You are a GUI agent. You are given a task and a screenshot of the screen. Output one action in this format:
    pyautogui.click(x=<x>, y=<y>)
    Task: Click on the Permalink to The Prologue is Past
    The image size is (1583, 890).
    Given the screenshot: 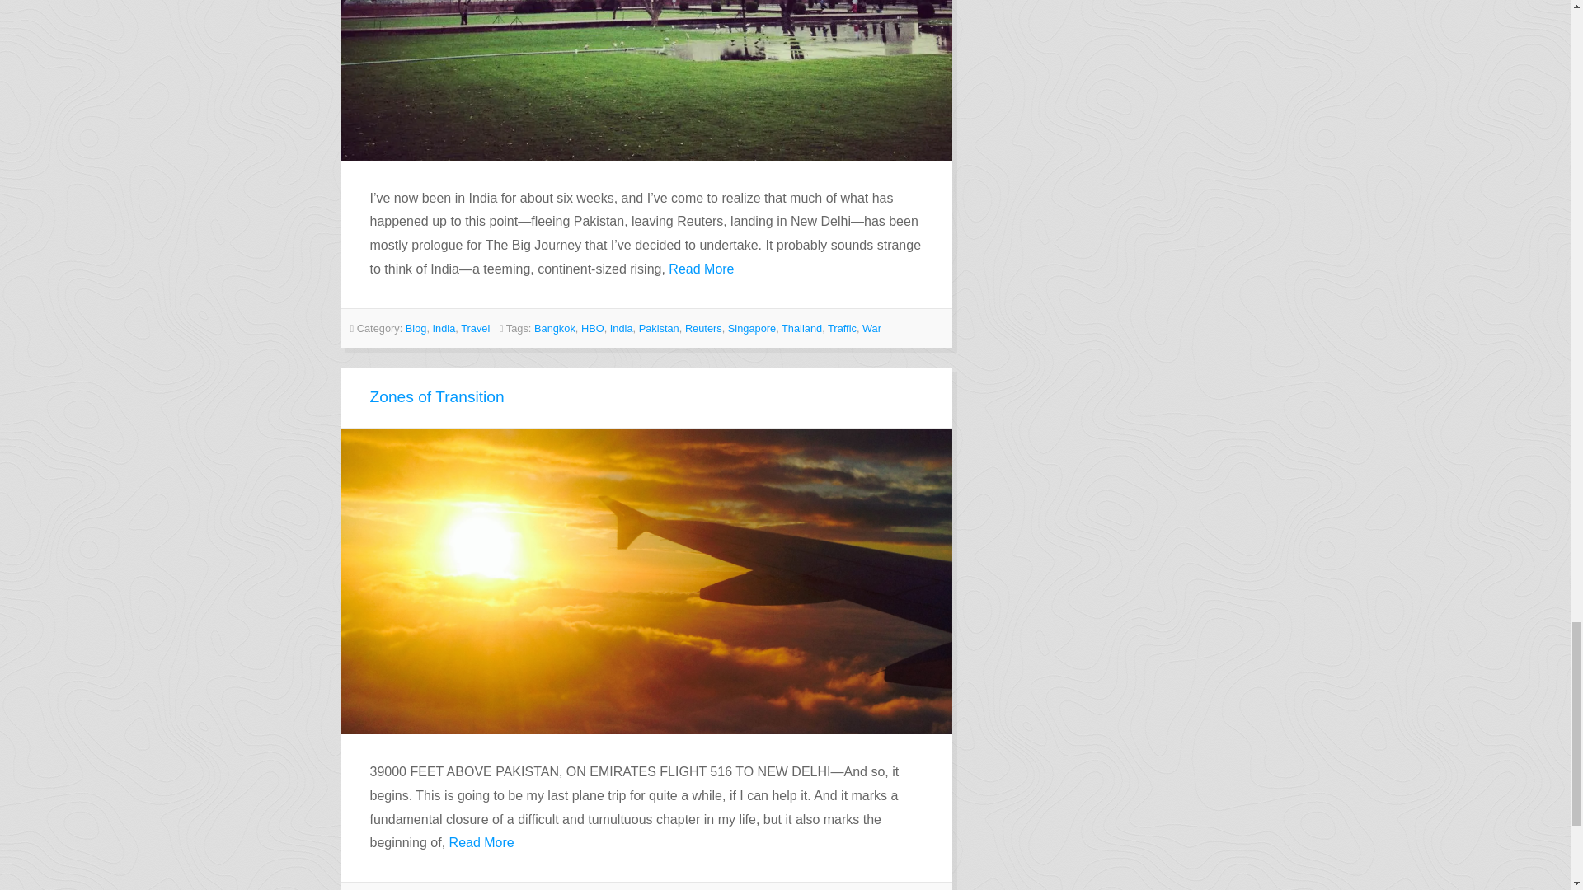 What is the action you would take?
    pyautogui.click(x=646, y=81)
    